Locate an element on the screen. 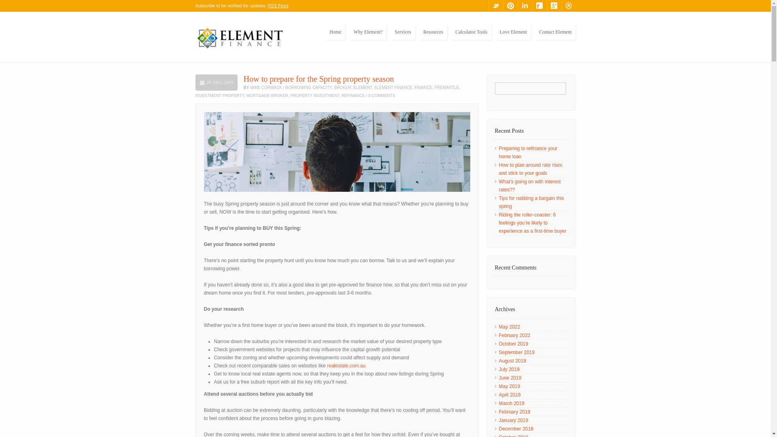 The image size is (777, 437). BROKER is located at coordinates (342, 87).